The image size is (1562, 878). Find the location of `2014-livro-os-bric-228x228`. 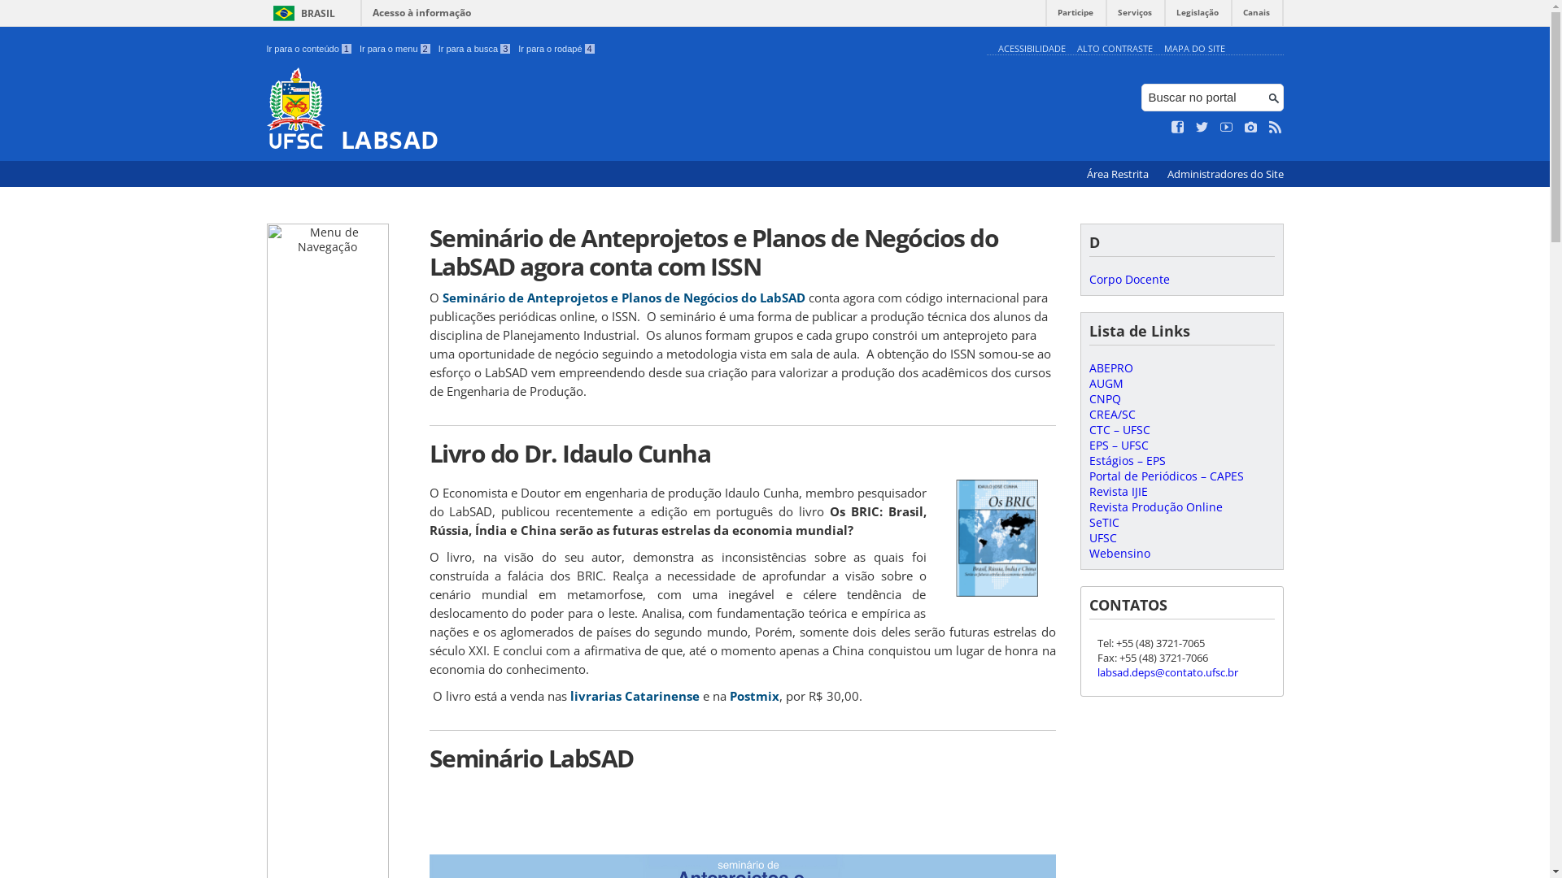

2014-livro-os-bric-228x228 is located at coordinates (997, 538).